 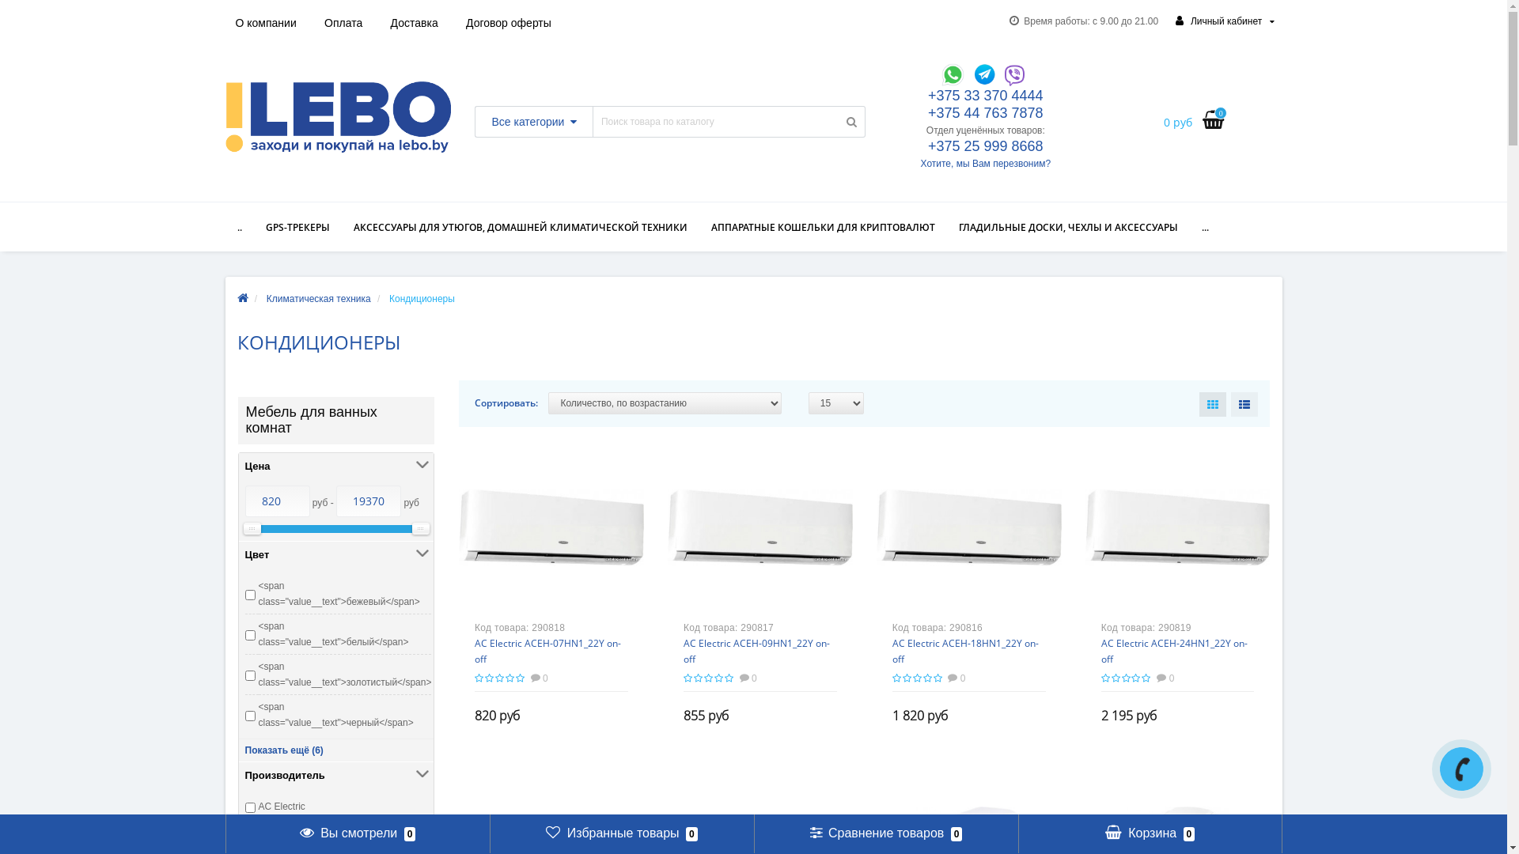 What do you see at coordinates (547, 652) in the screenshot?
I see `AC Electric ACEH-07HN1_22Y on-off` at bounding box center [547, 652].